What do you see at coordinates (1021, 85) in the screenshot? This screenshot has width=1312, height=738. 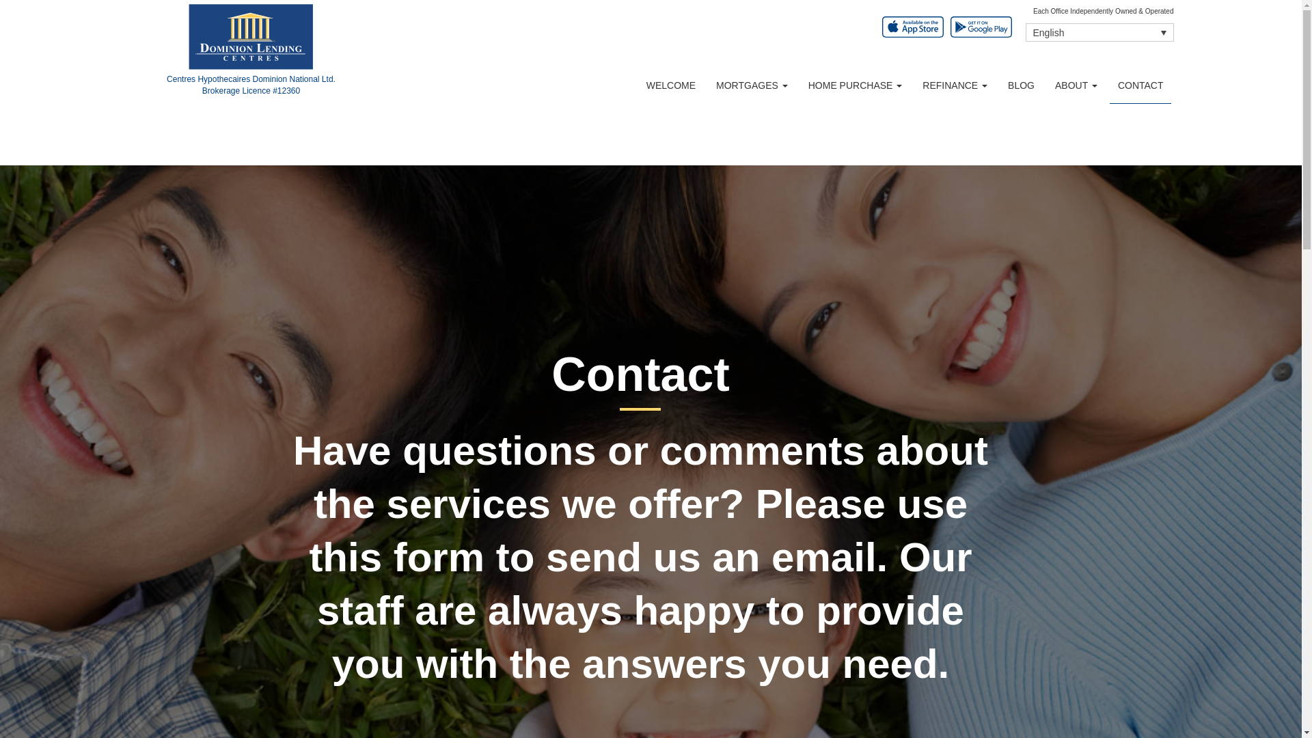 I see `BLOG` at bounding box center [1021, 85].